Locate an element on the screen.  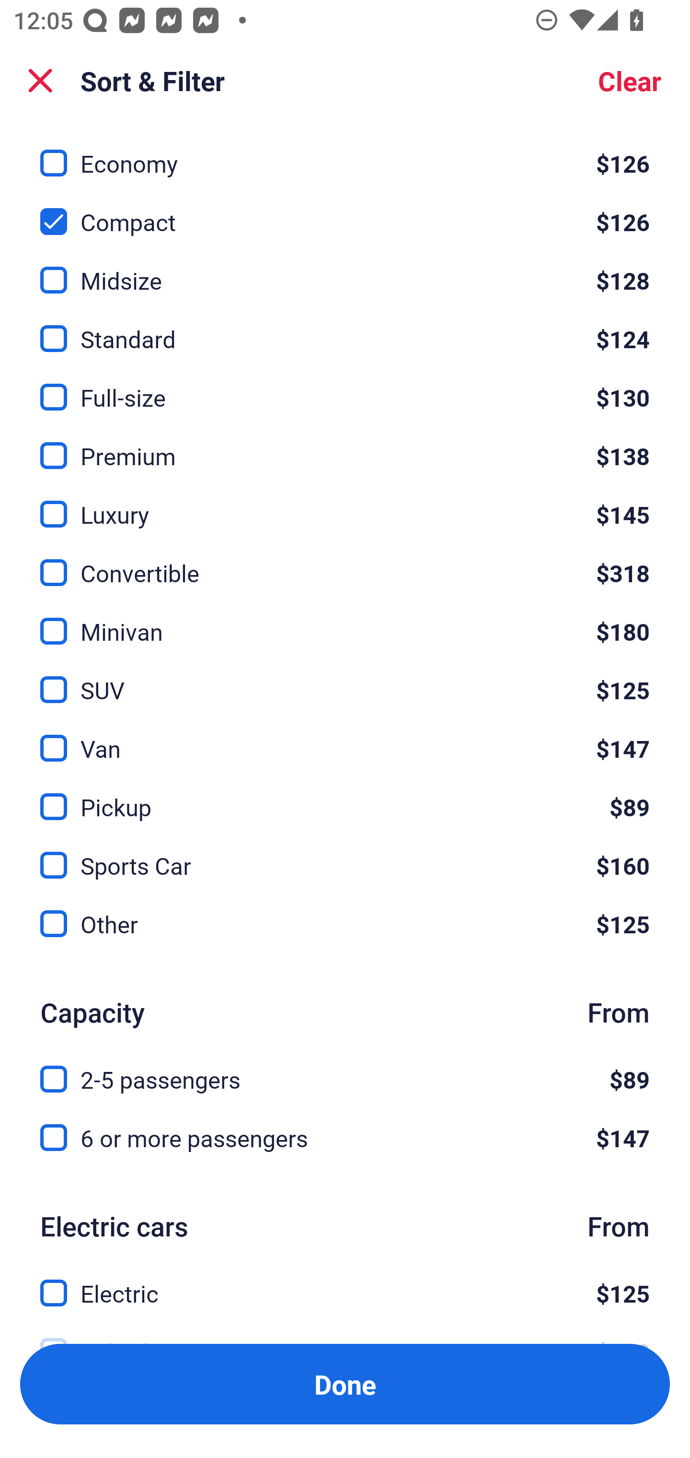
Electric, $125 Electric $125 is located at coordinates (345, 1283).